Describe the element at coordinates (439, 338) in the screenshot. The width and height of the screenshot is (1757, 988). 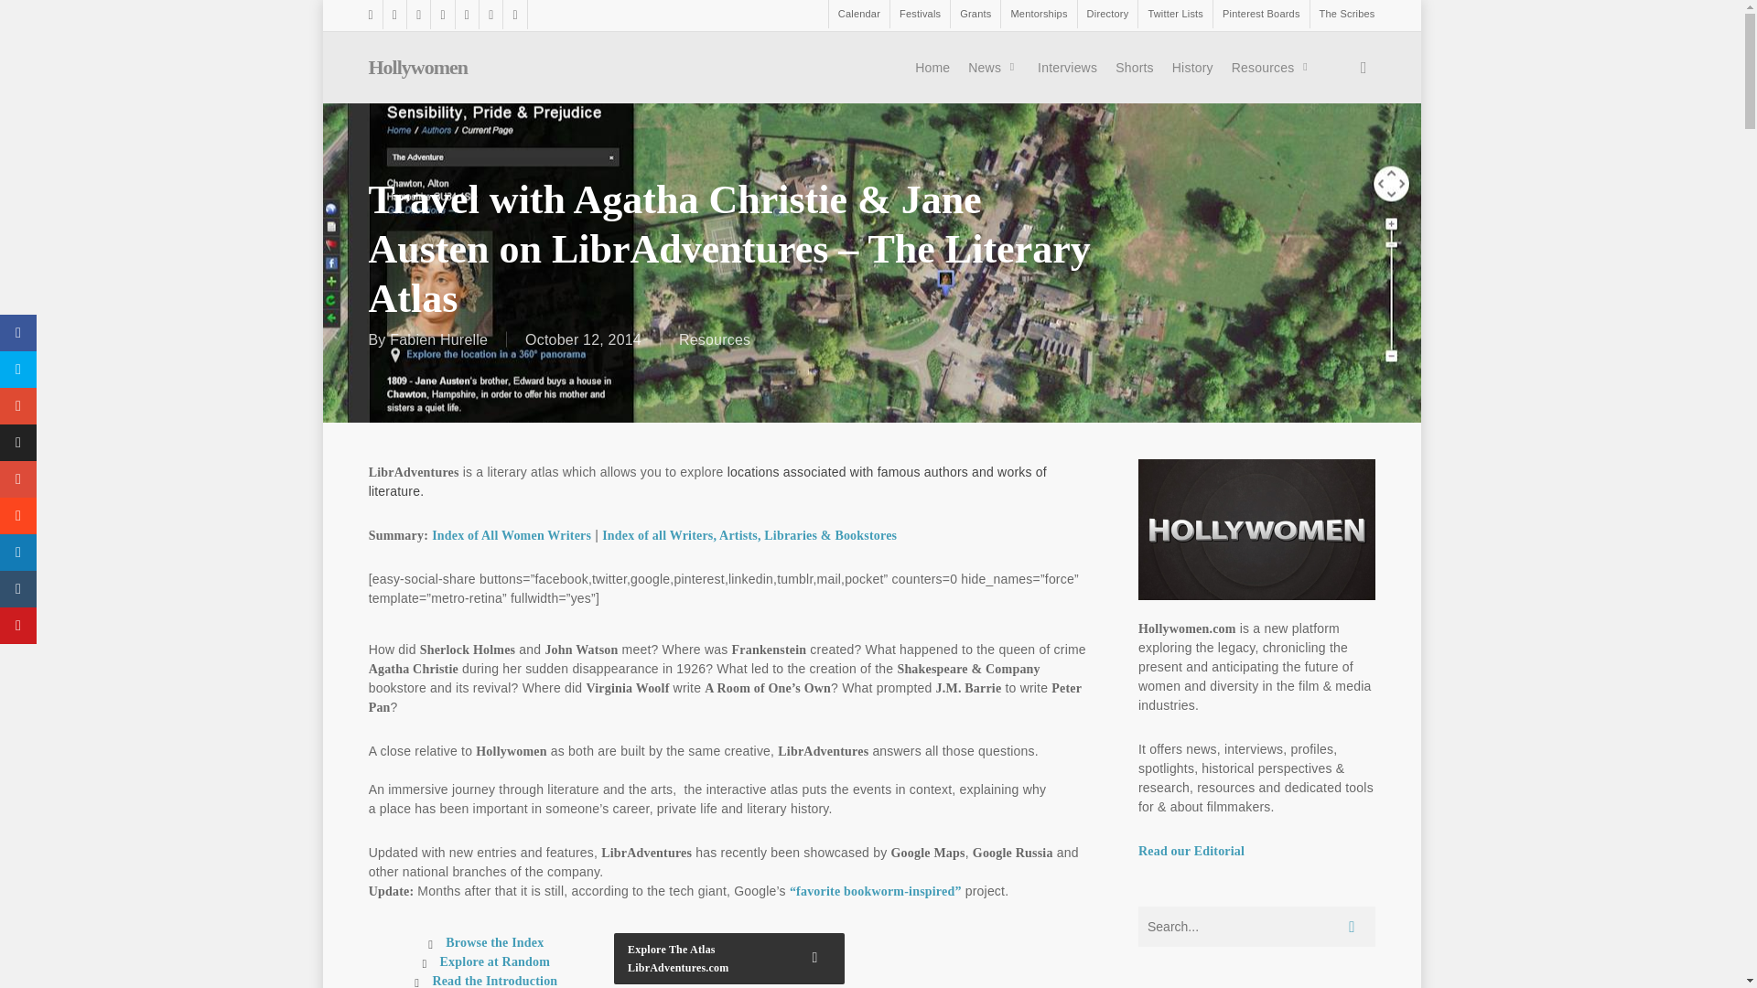
I see `Posts by Fabien Hurelle` at that location.